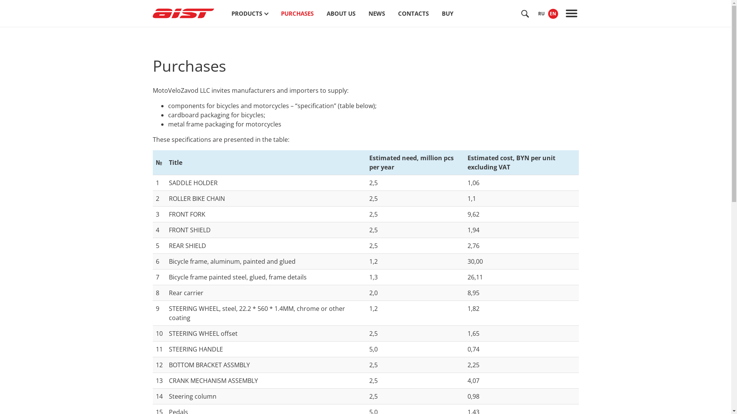 The image size is (737, 414). Describe the element at coordinates (447, 13) in the screenshot. I see `BUY` at that location.